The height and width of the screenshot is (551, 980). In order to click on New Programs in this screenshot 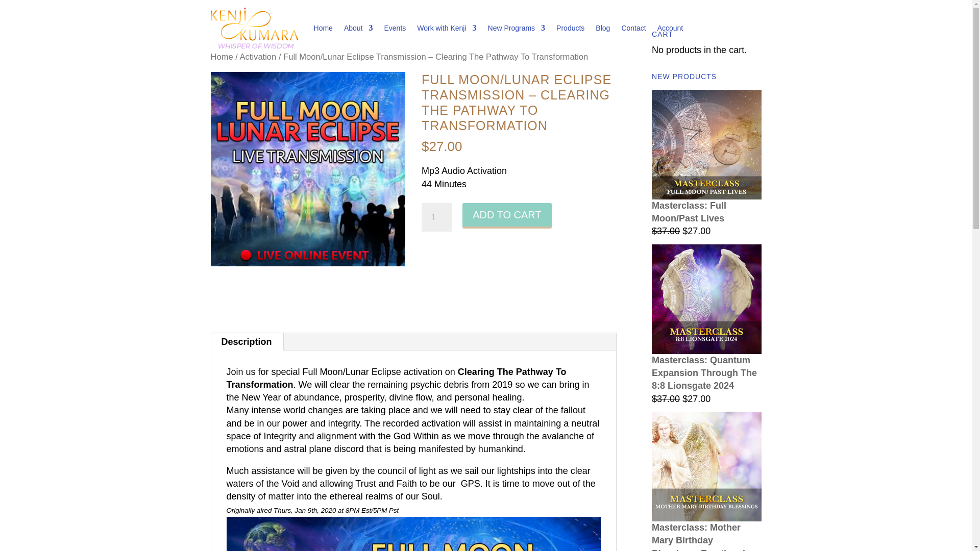, I will do `click(517, 28)`.